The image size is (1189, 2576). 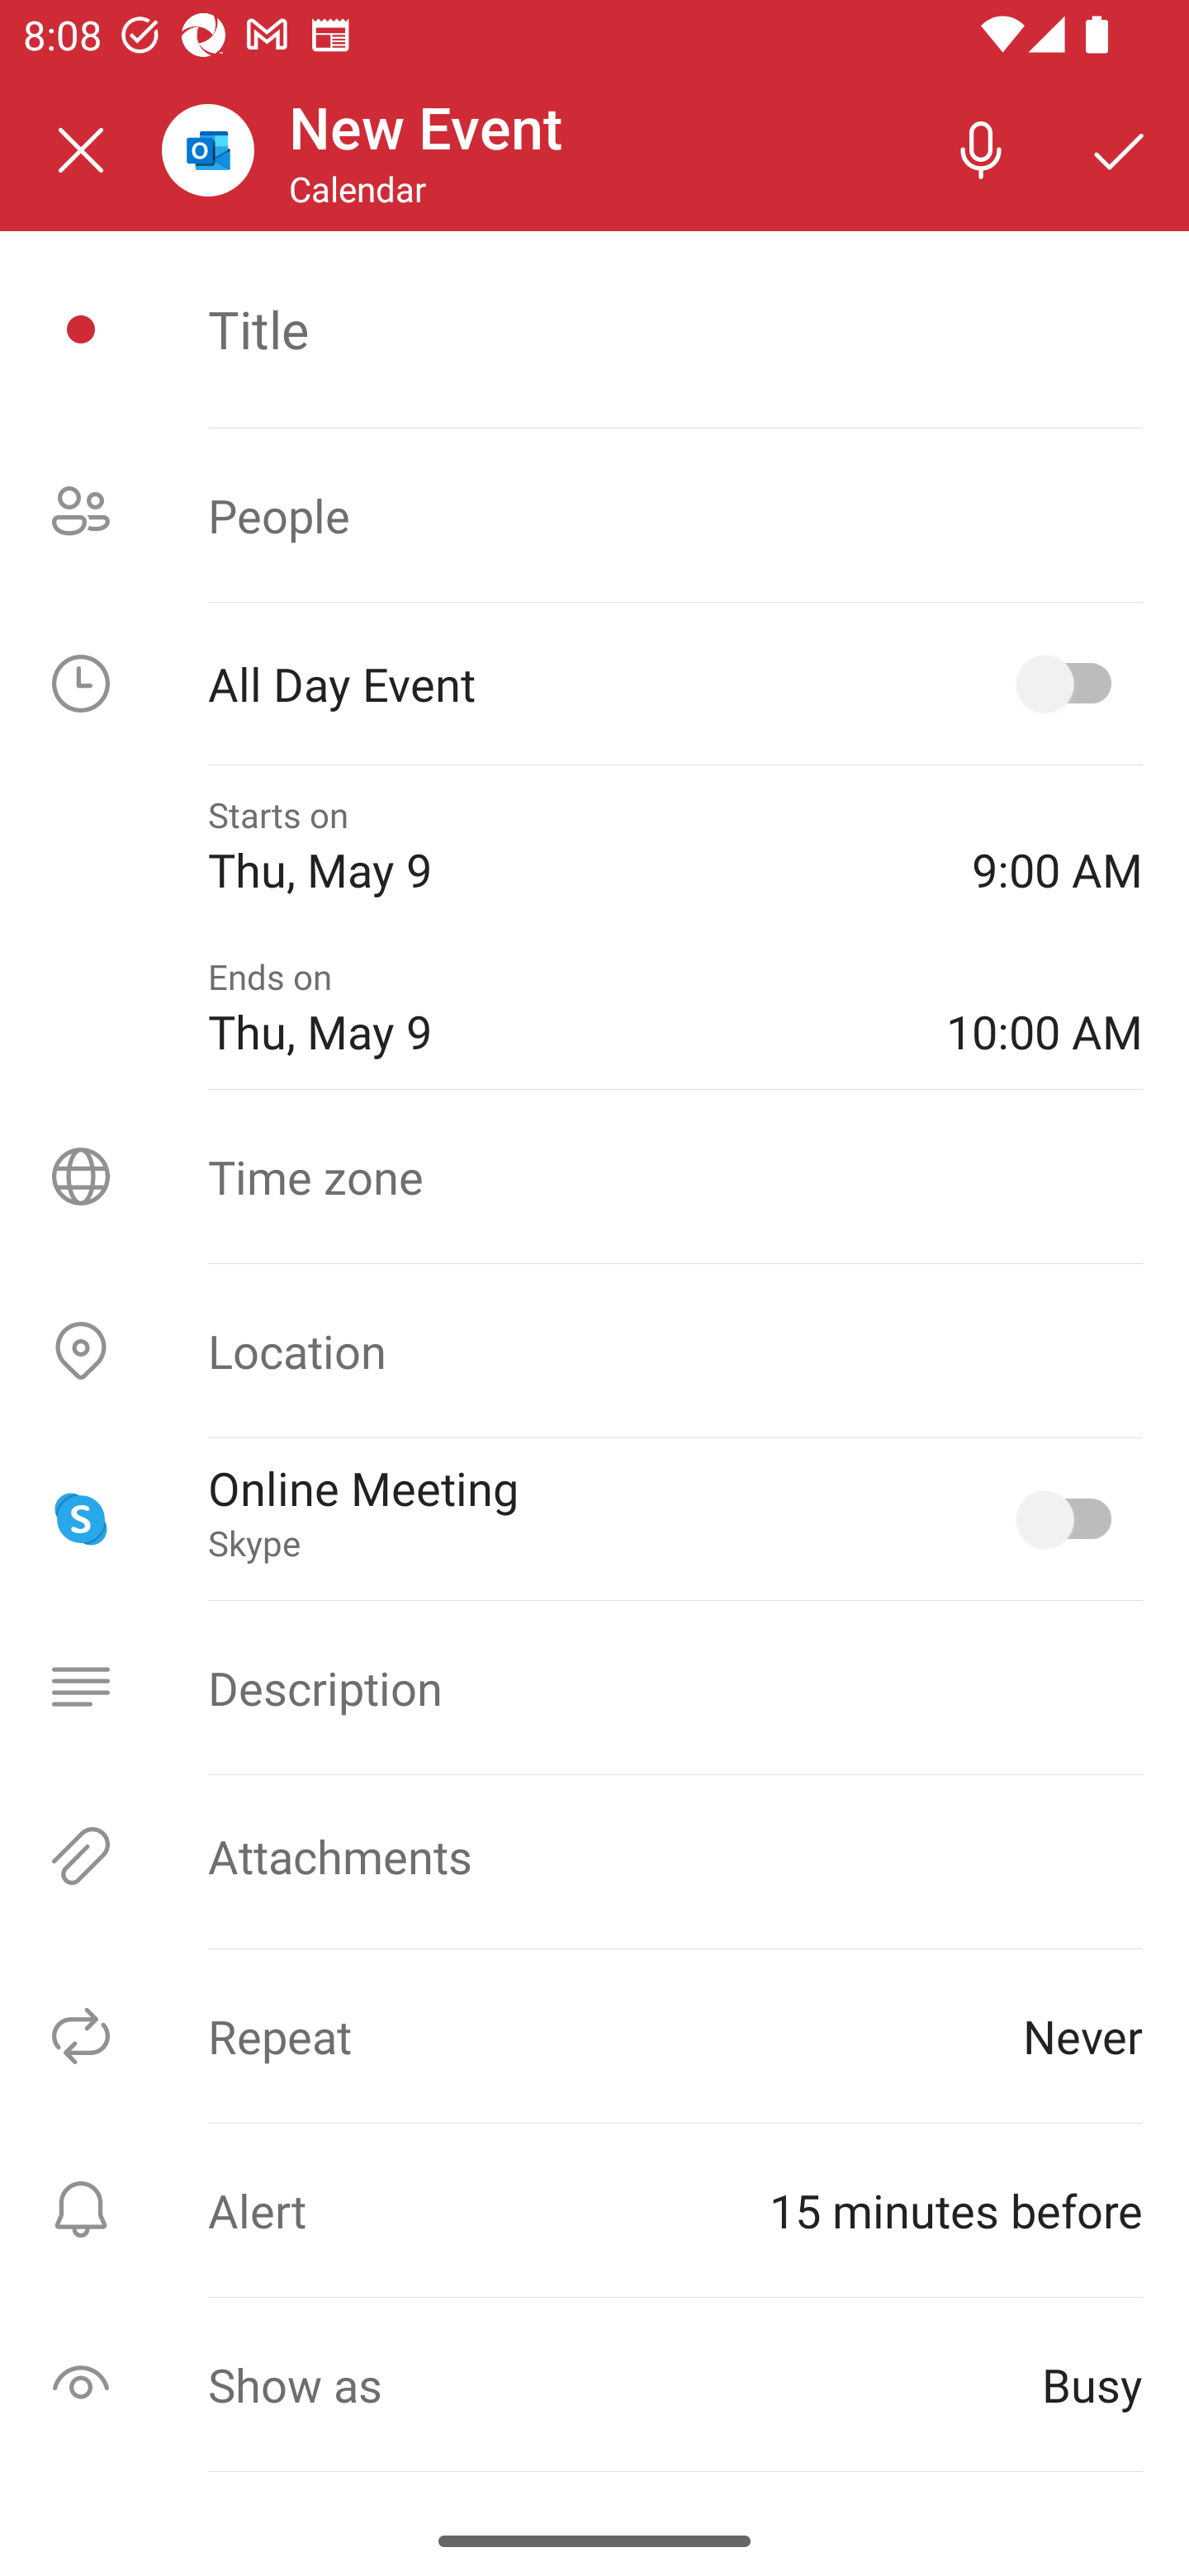 What do you see at coordinates (594, 2209) in the screenshot?
I see `Alert ⁨15 minutes before` at bounding box center [594, 2209].